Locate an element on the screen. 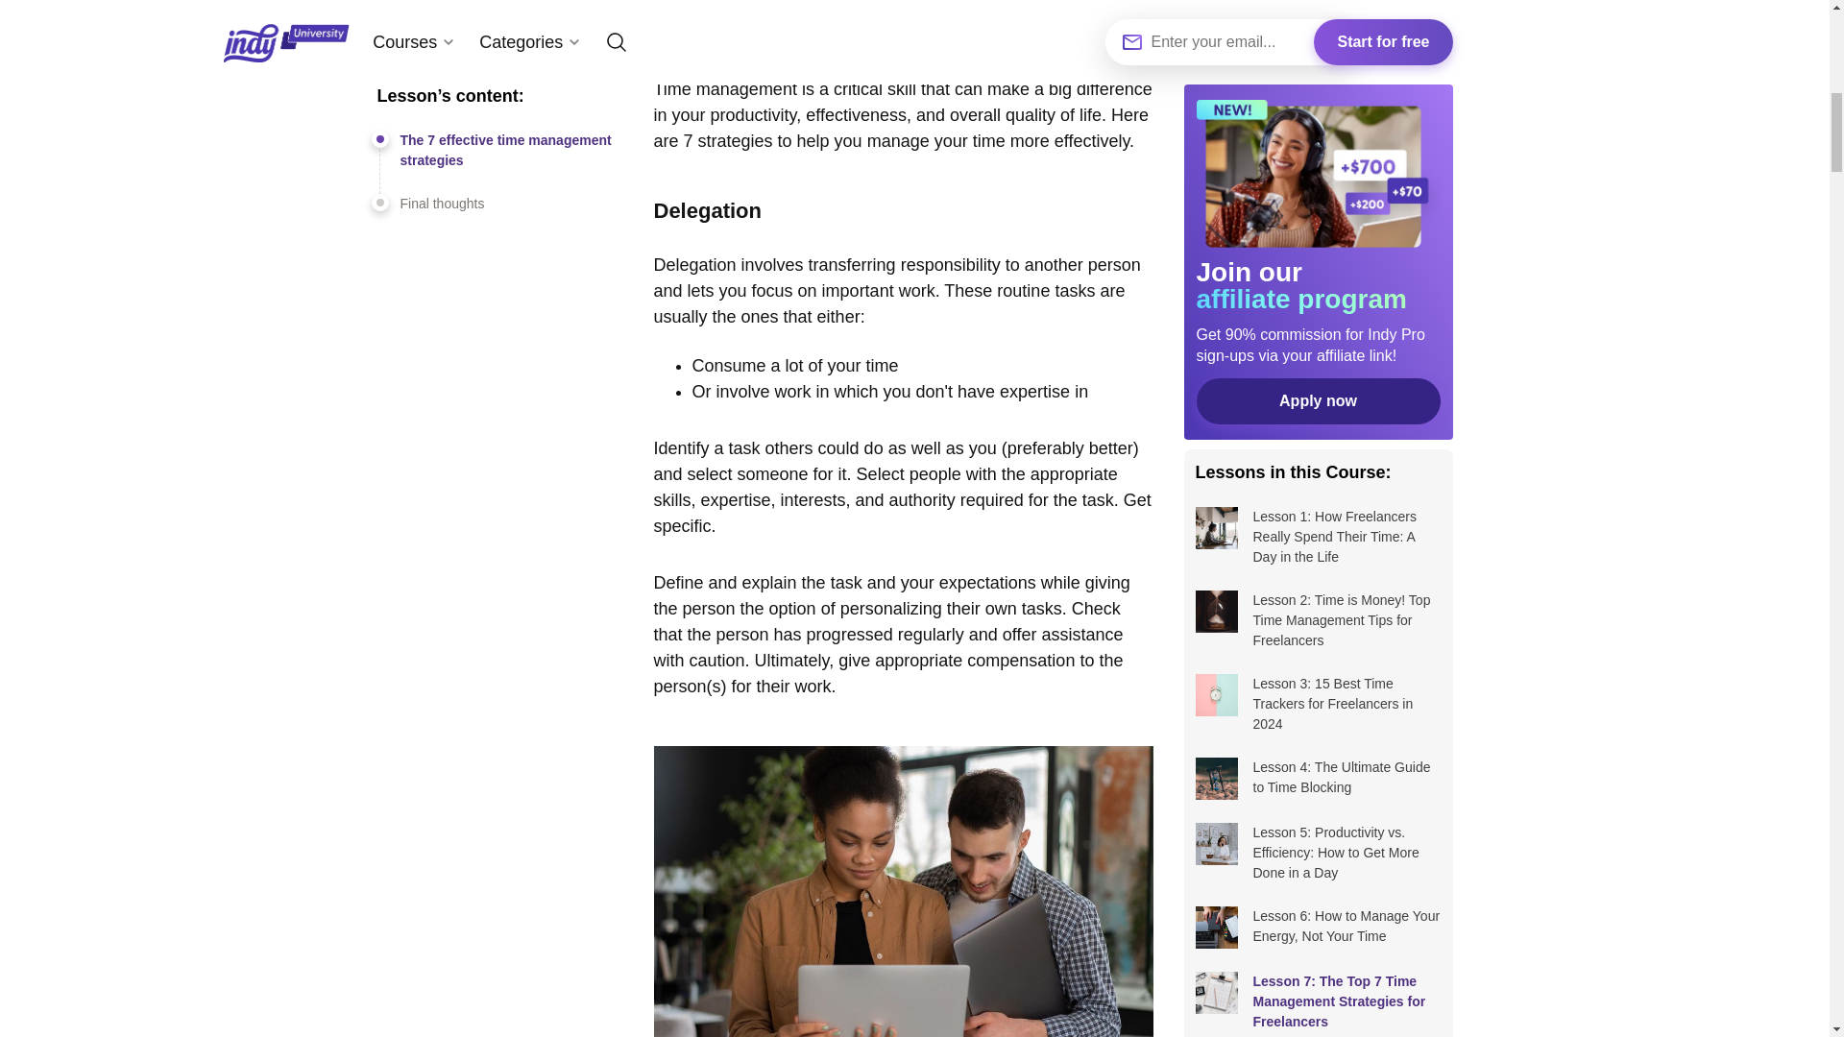  Project Management for Freelancers is located at coordinates (1318, 903).